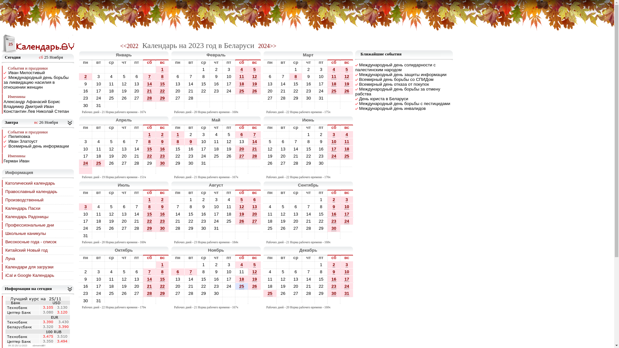 This screenshot has width=619, height=348. What do you see at coordinates (124, 279) in the screenshot?
I see `12` at bounding box center [124, 279].